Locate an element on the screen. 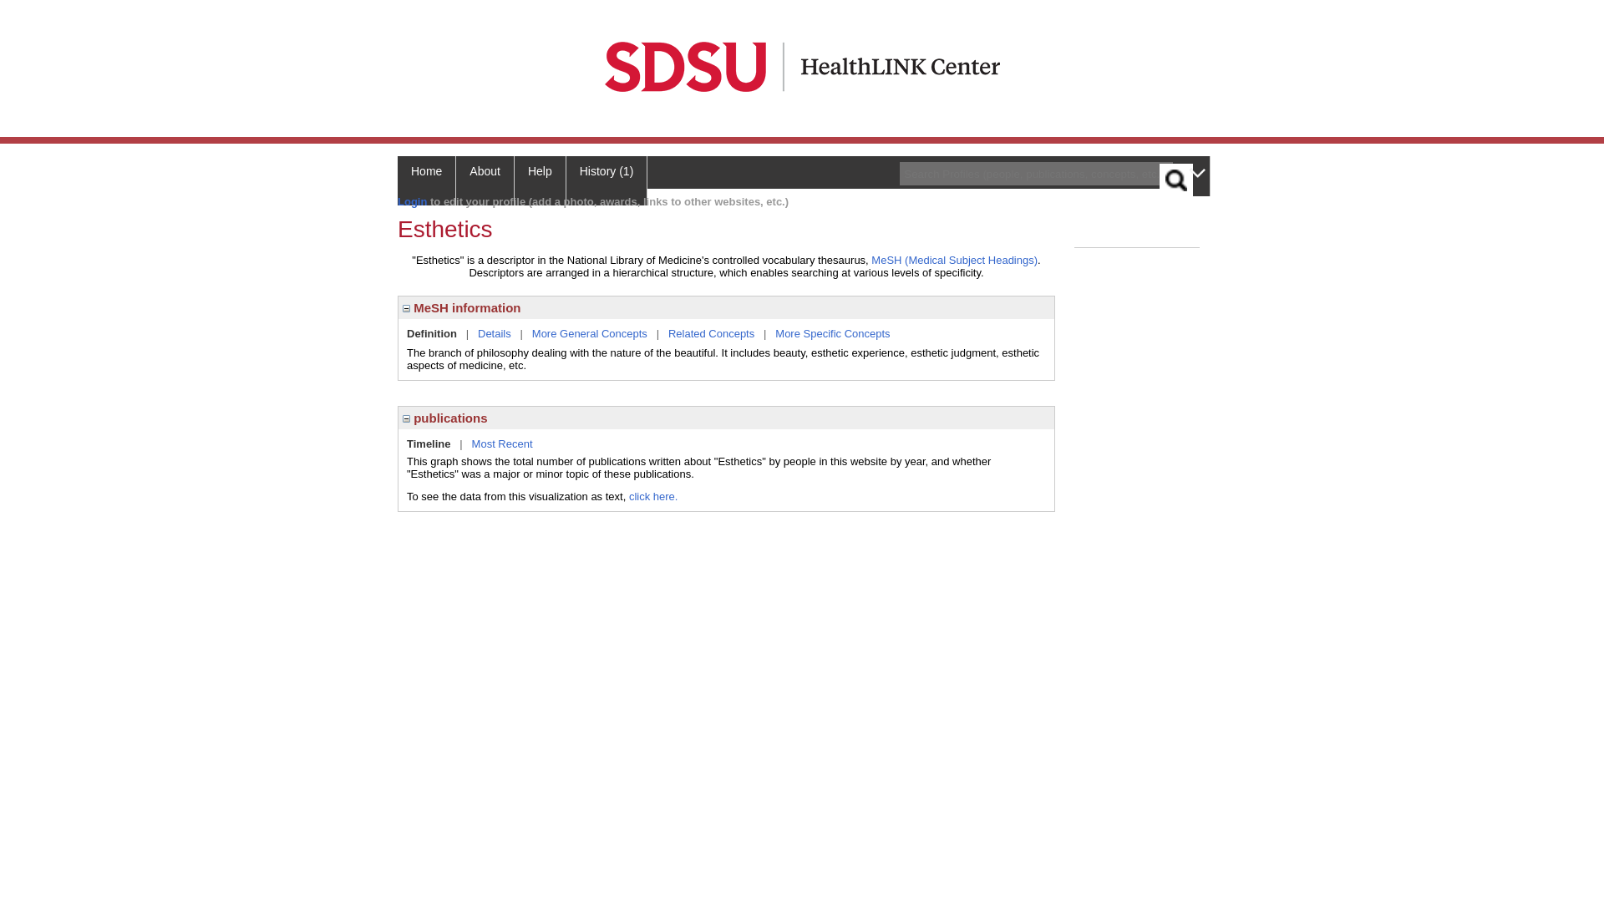 The image size is (1604, 902). More Specific Concepts is located at coordinates (832, 334).